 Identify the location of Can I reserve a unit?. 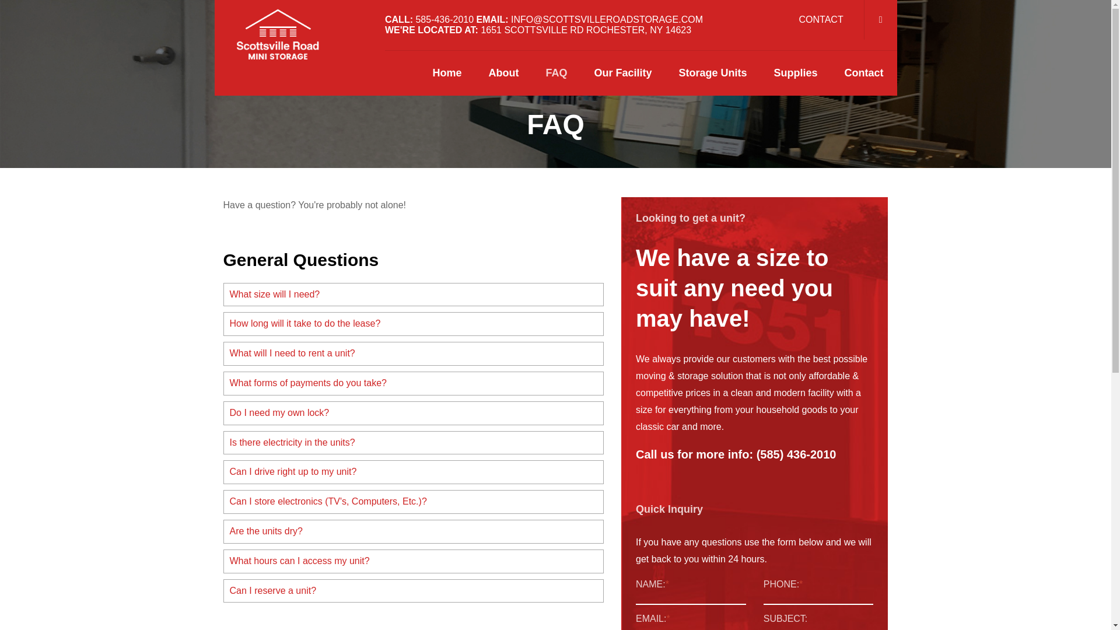
(414, 590).